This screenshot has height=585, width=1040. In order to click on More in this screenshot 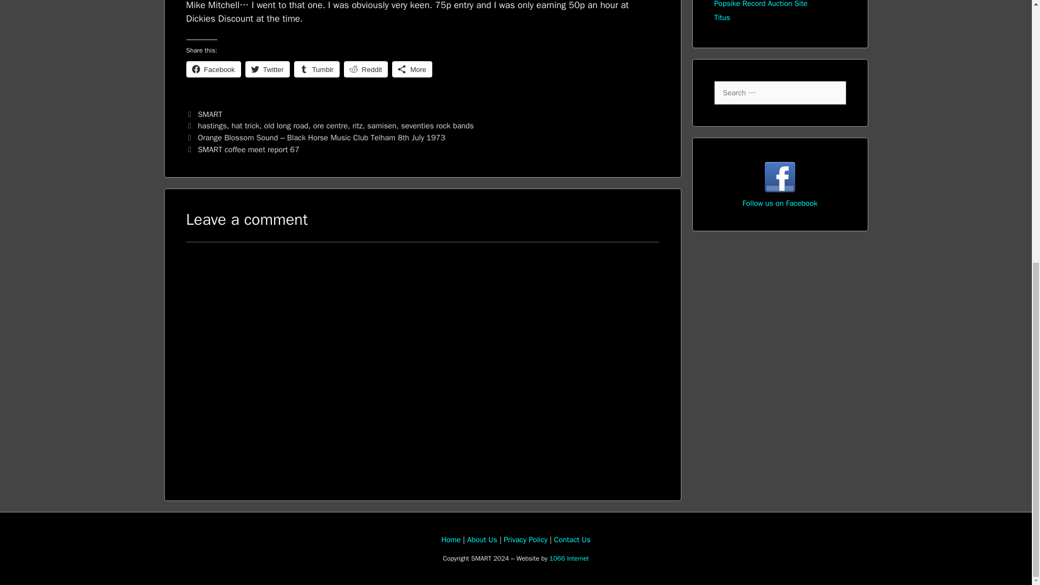, I will do `click(412, 69)`.